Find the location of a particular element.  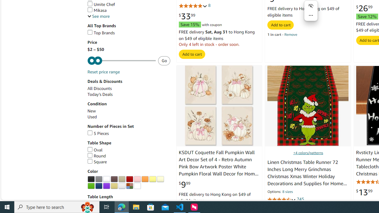

Blue is located at coordinates (99, 186).